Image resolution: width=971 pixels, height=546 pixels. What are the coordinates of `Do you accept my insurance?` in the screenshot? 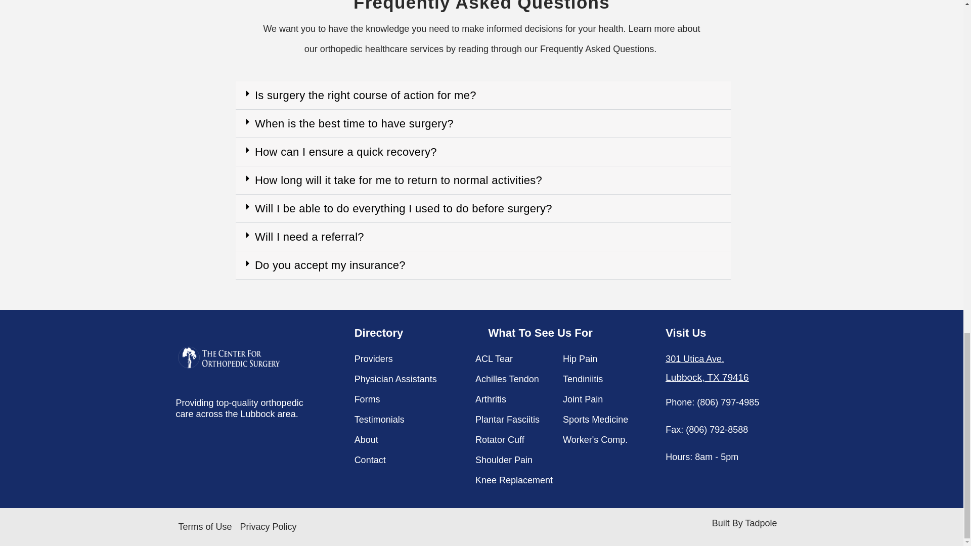 It's located at (330, 265).